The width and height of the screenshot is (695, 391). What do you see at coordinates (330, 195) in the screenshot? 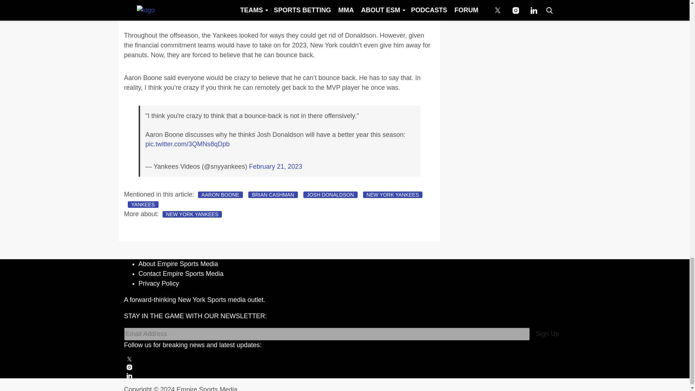
I see `JOSH DONALDSON` at bounding box center [330, 195].